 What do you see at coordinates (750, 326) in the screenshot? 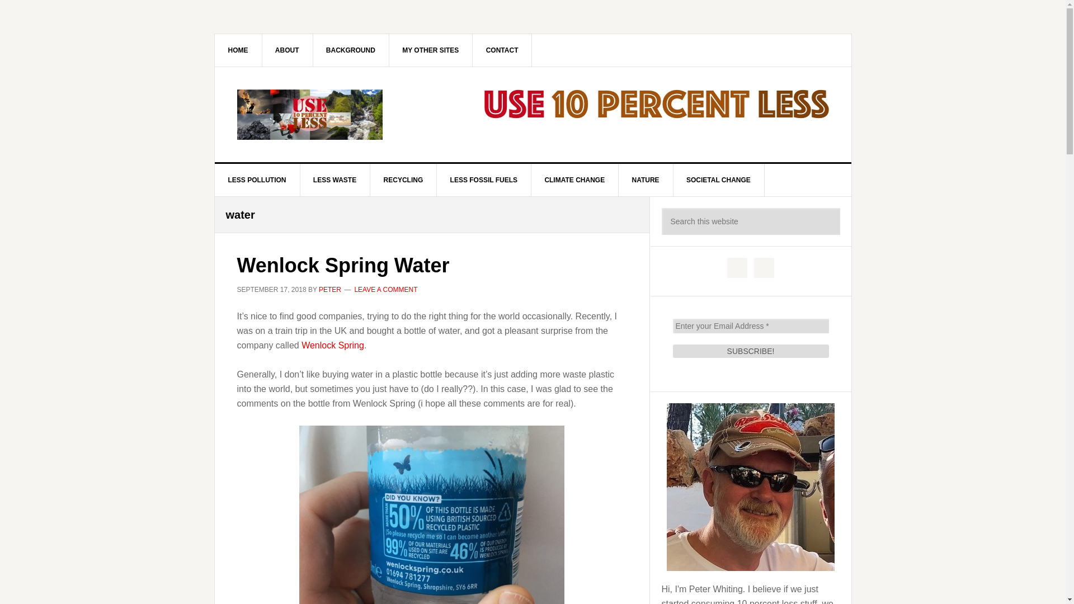
I see `Enter your Email Address` at bounding box center [750, 326].